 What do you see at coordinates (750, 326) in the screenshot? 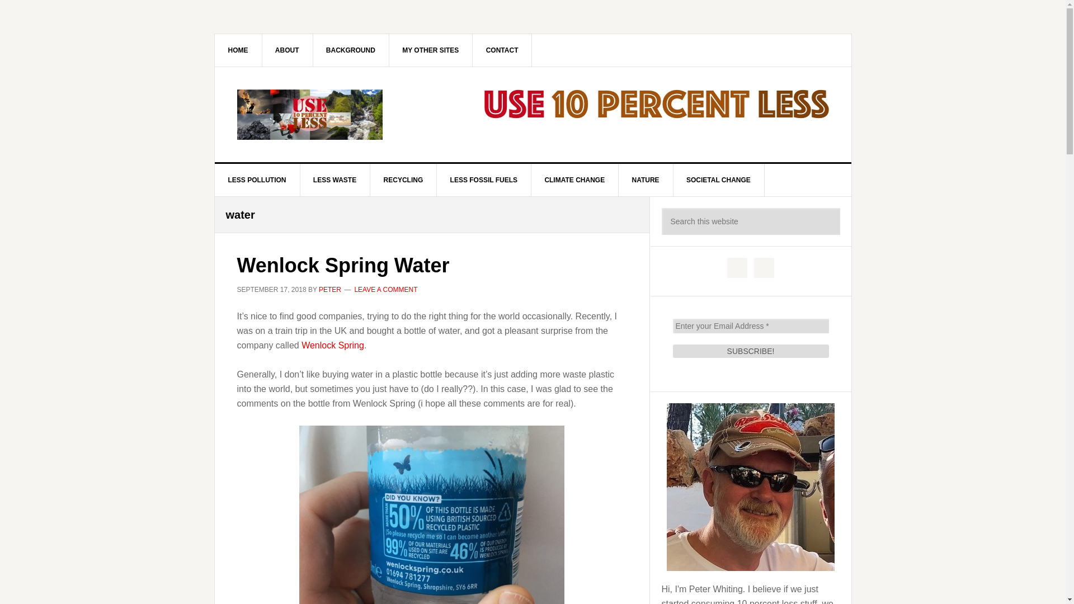
I see `Enter your Email Address` at bounding box center [750, 326].